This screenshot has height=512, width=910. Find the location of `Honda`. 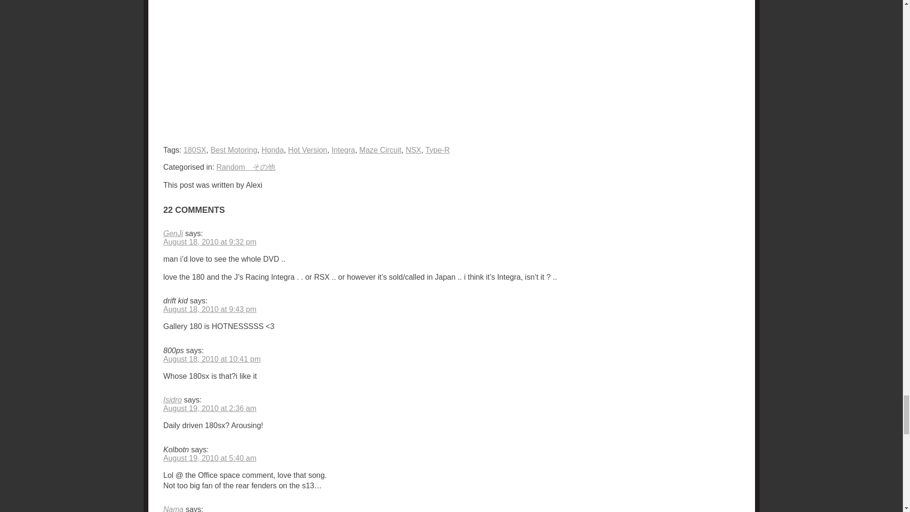

Honda is located at coordinates (273, 150).